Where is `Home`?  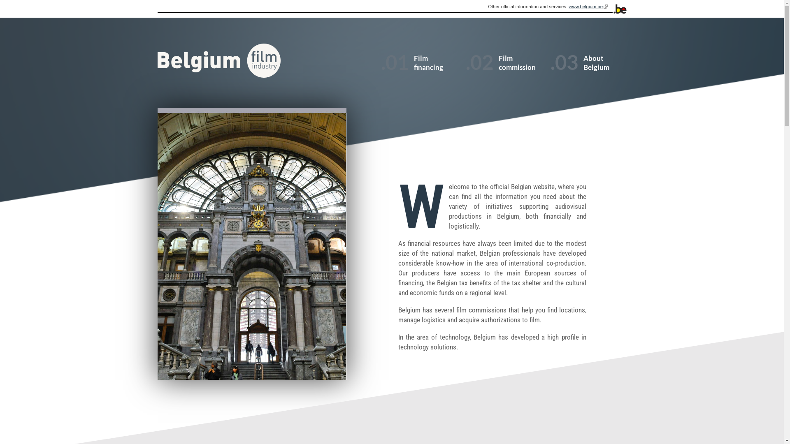
Home is located at coordinates (219, 61).